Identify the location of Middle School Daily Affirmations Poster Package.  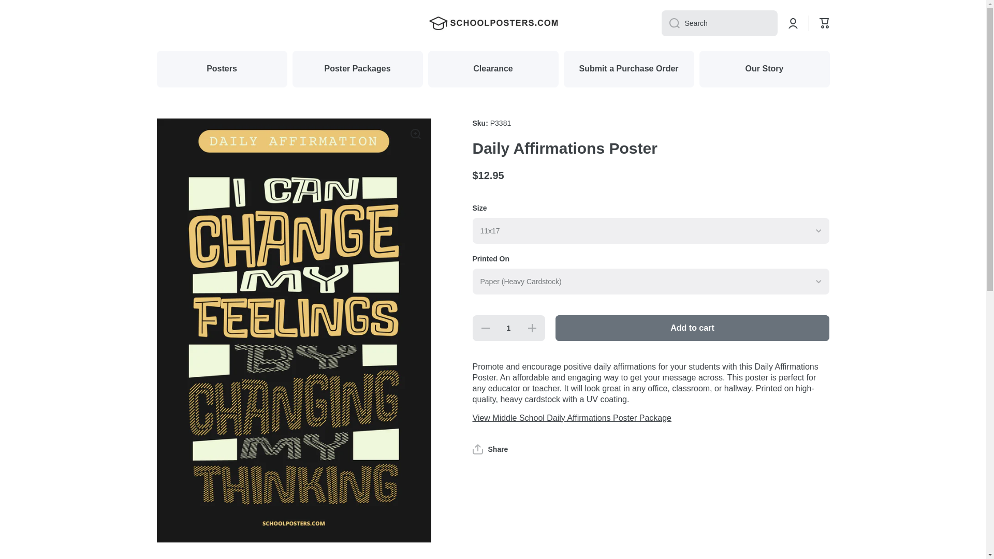
(572, 418).